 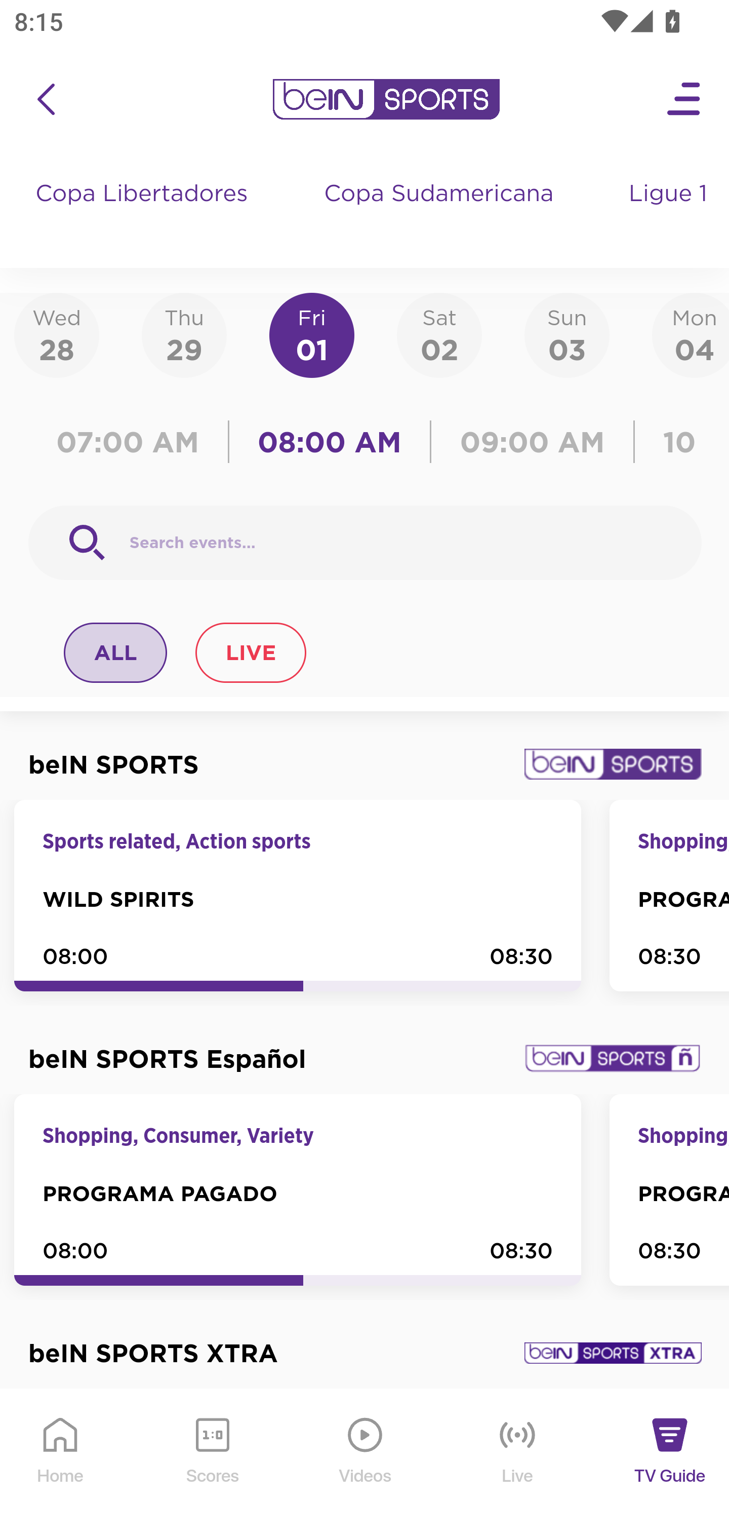 What do you see at coordinates (250, 652) in the screenshot?
I see `LIVE` at bounding box center [250, 652].